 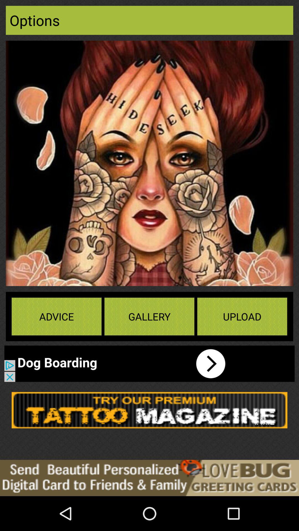 I want to click on advertising, so click(x=149, y=478).